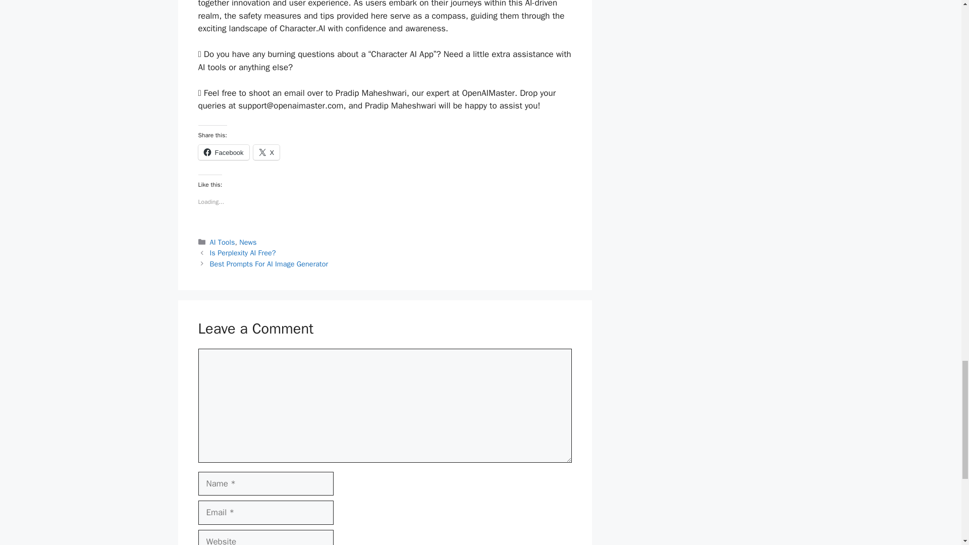  What do you see at coordinates (223, 152) in the screenshot?
I see `Facebook` at bounding box center [223, 152].